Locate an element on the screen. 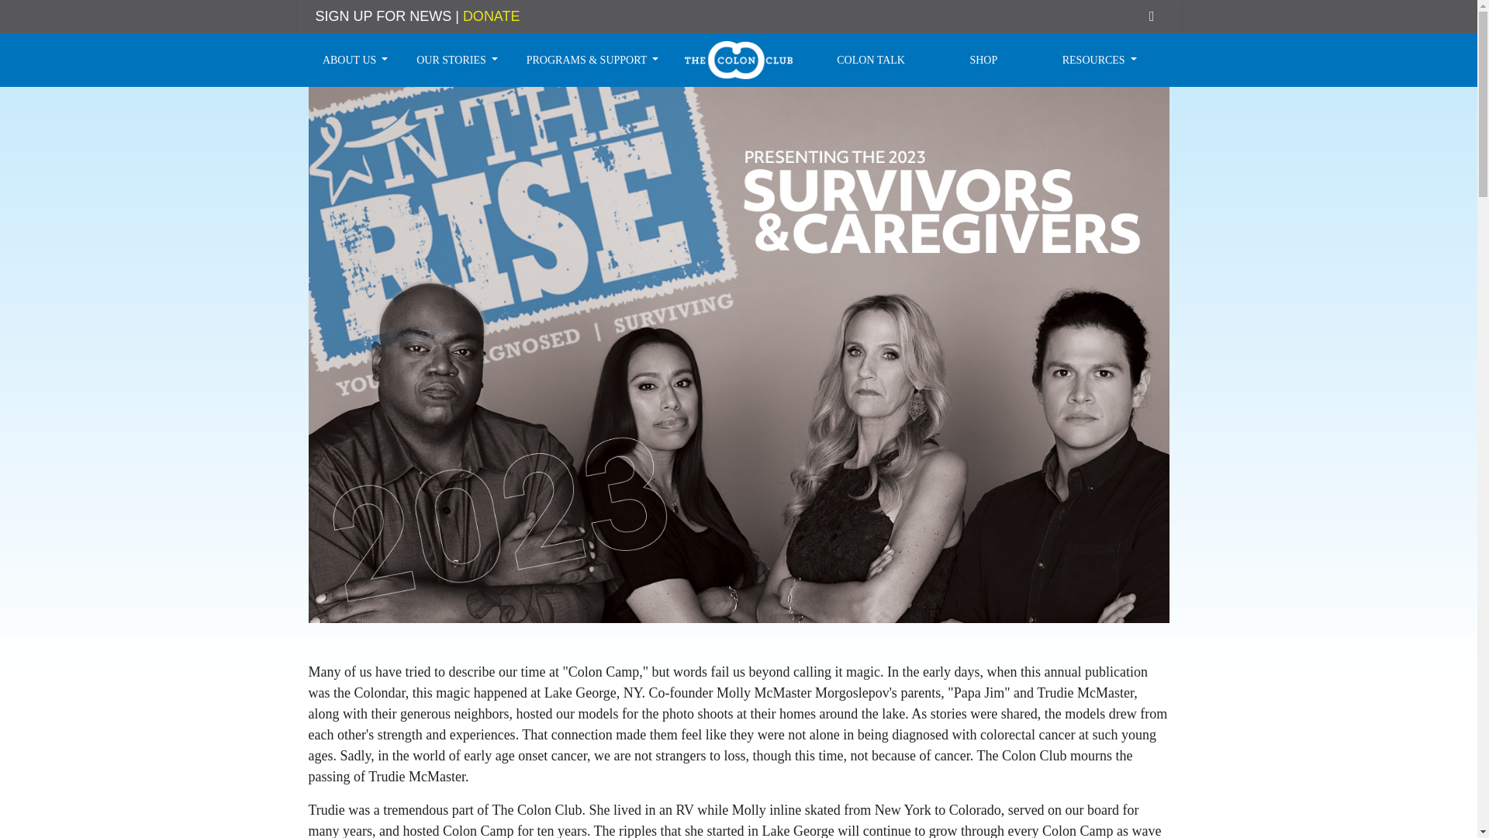 The image size is (1489, 838). DONATE is located at coordinates (492, 16).